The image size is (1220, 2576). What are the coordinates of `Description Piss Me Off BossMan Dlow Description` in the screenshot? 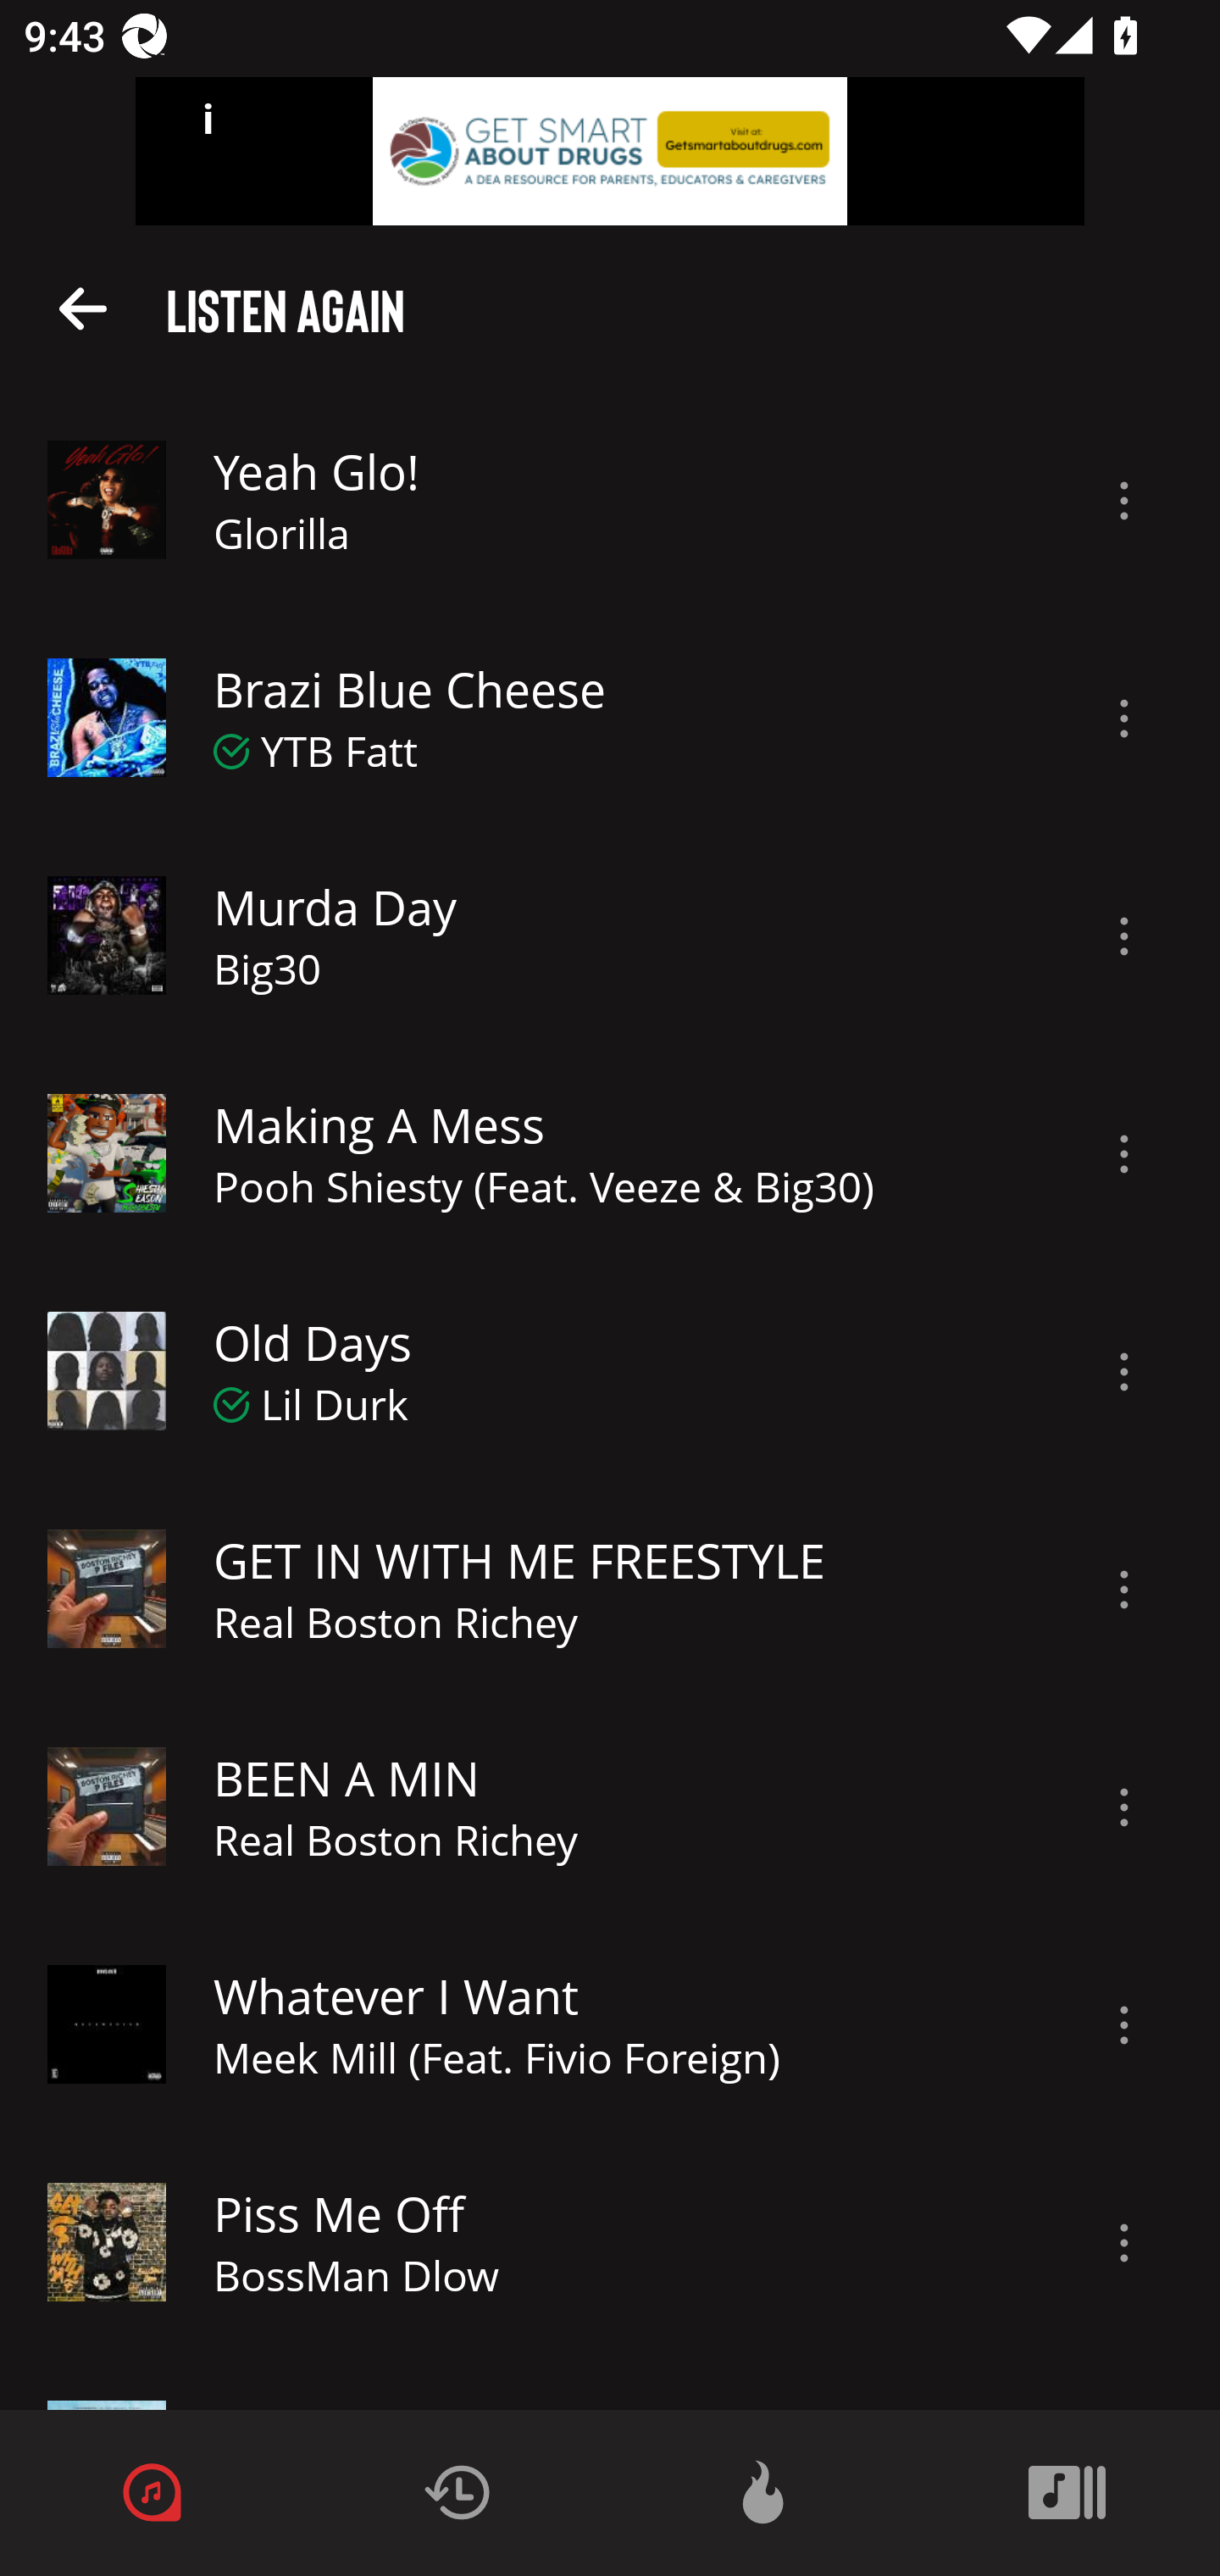 It's located at (610, 2242).